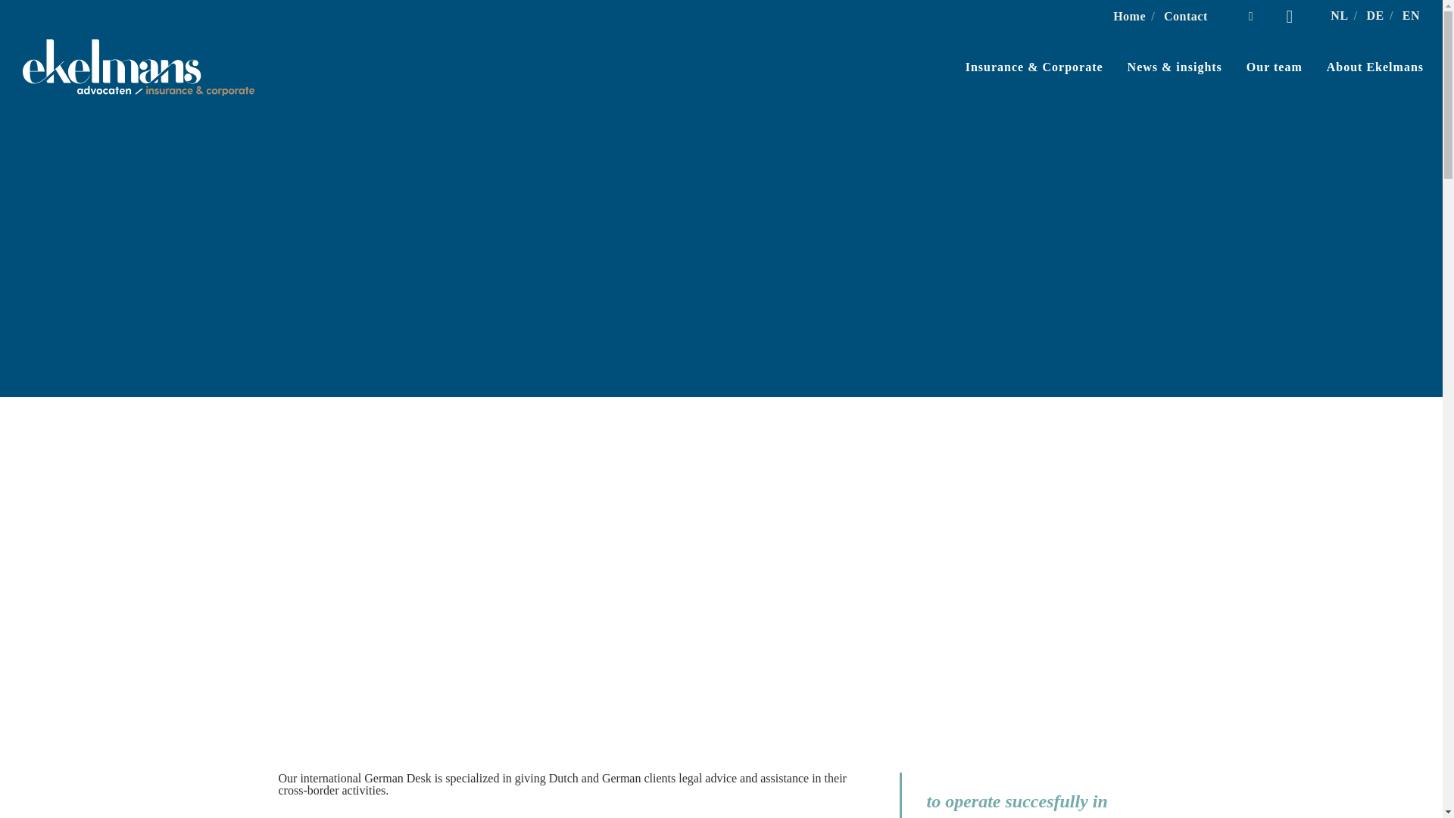 The image size is (1454, 818). Describe the element at coordinates (1412, 15) in the screenshot. I see `EN` at that location.